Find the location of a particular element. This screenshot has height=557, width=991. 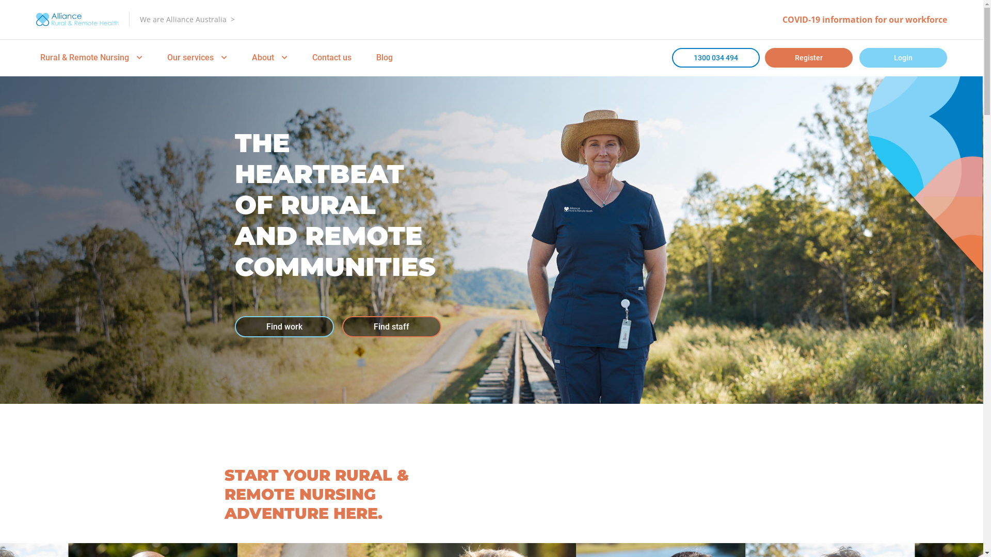

Register is located at coordinates (809, 58).